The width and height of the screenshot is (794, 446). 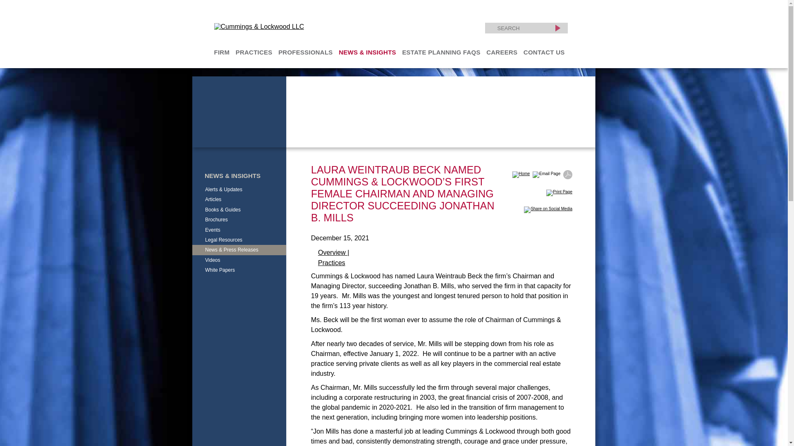 What do you see at coordinates (441, 52) in the screenshot?
I see `ESTATE PLANNING FAQS` at bounding box center [441, 52].